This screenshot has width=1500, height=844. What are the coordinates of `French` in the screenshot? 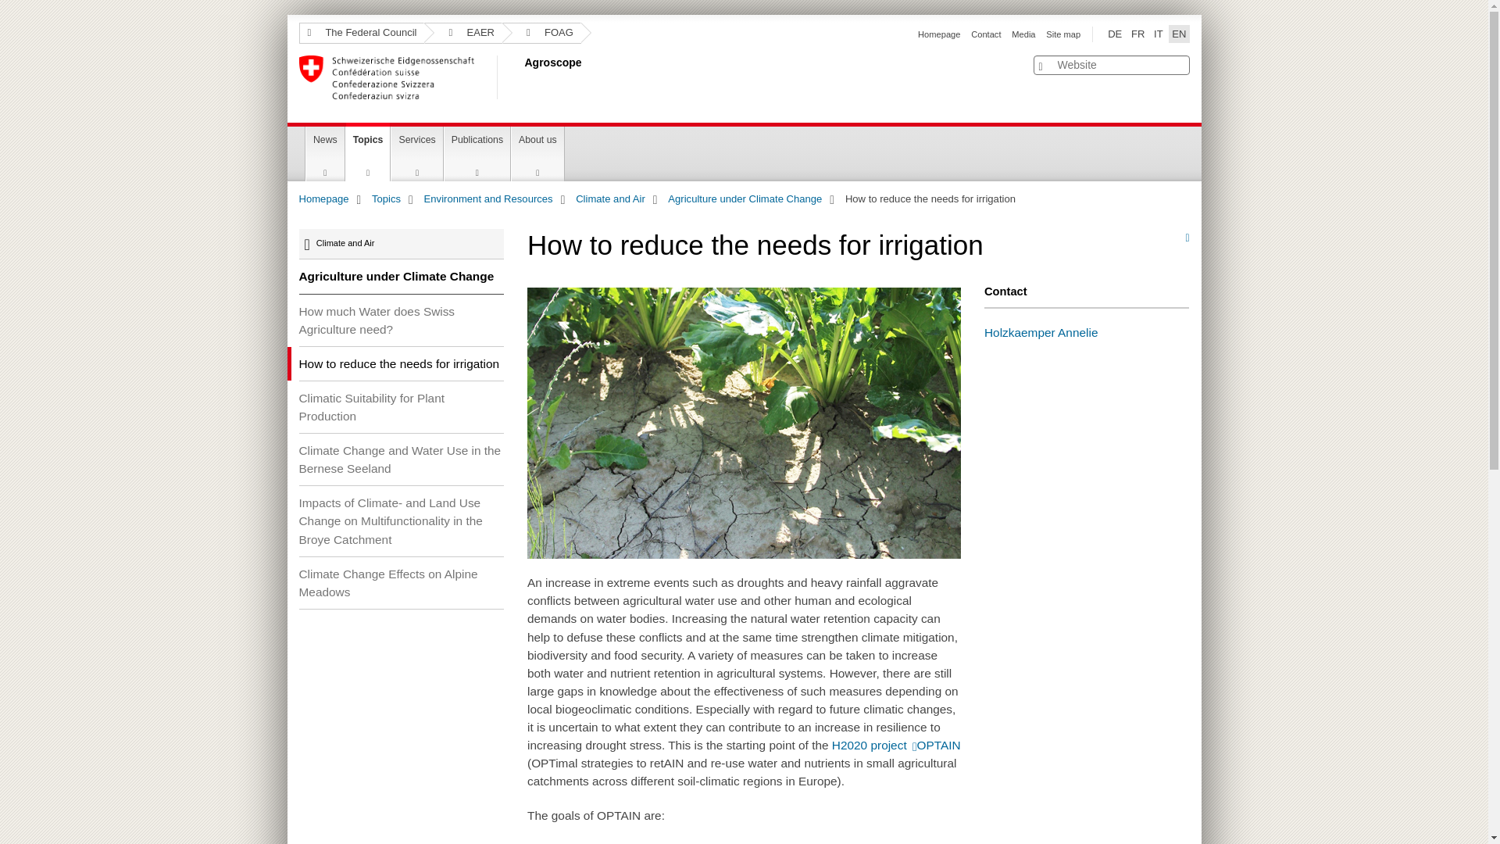 It's located at (1137, 34).